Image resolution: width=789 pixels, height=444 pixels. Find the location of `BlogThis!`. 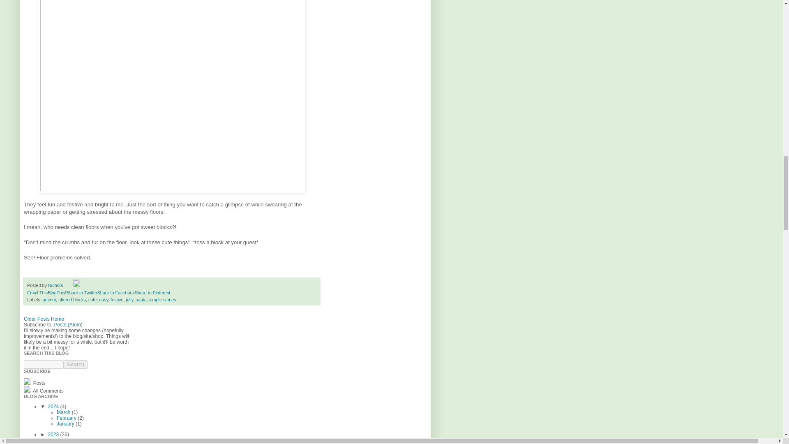

BlogThis! is located at coordinates (57, 293).